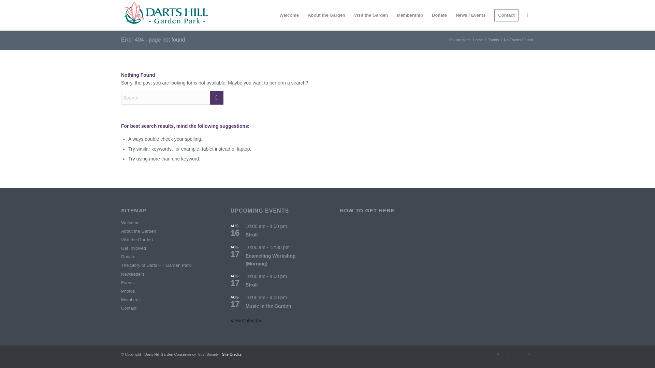 The height and width of the screenshot is (368, 655). Describe the element at coordinates (252, 285) in the screenshot. I see `Stroll` at that location.